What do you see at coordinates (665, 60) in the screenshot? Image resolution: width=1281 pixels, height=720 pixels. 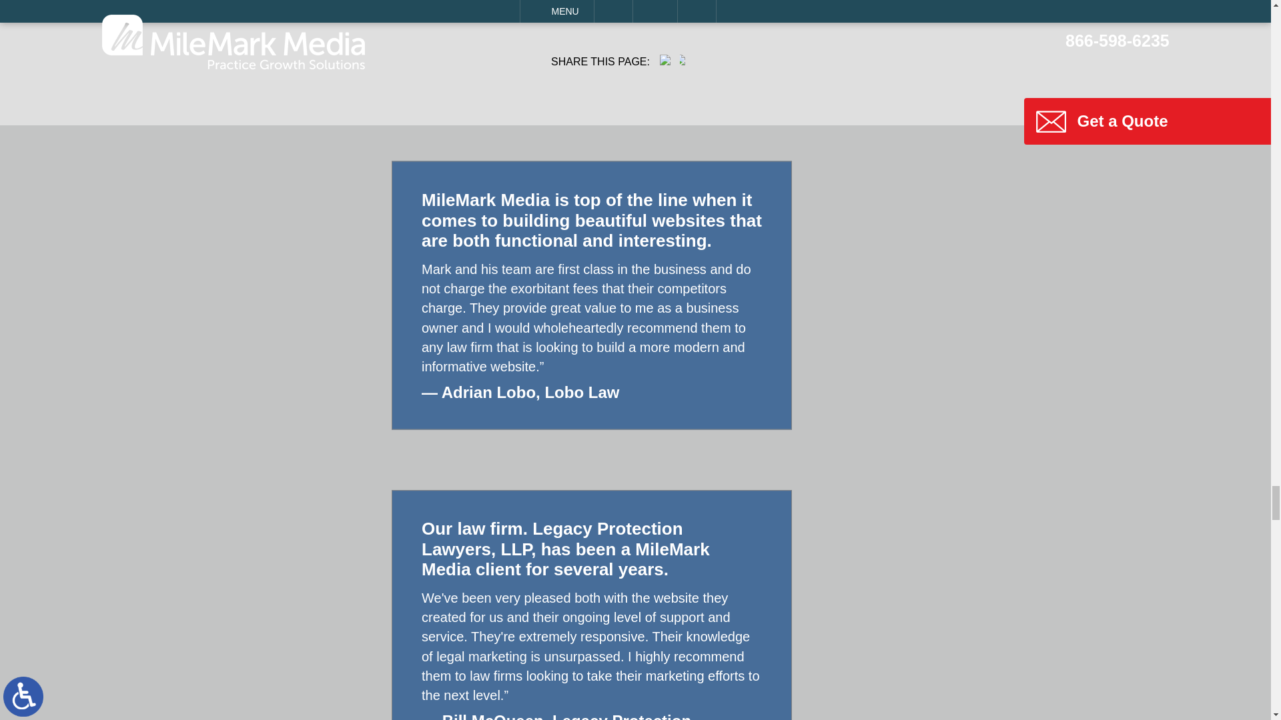 I see `Facebook` at bounding box center [665, 60].